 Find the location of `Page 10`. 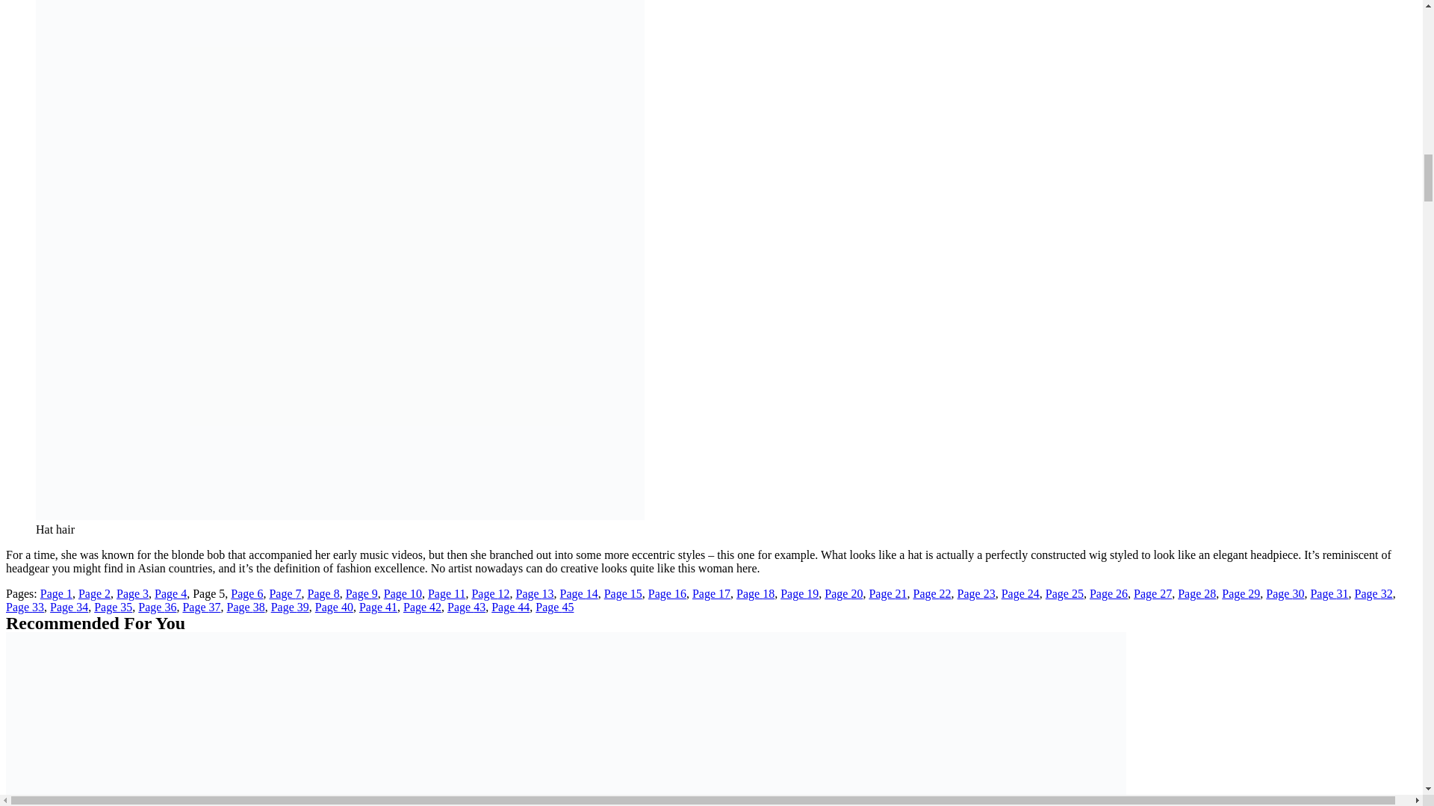

Page 10 is located at coordinates (403, 593).